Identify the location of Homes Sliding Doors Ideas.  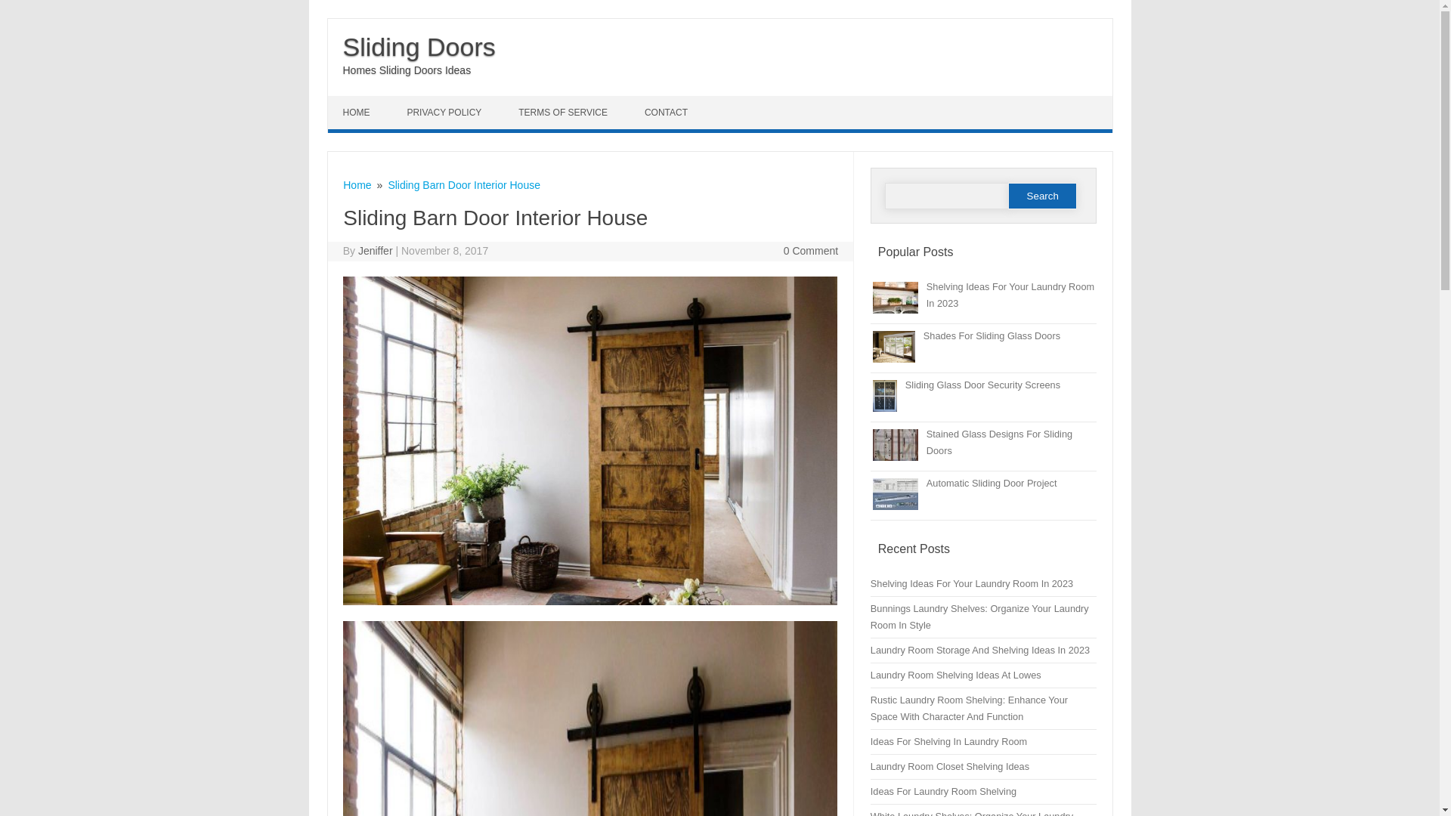
(407, 70).